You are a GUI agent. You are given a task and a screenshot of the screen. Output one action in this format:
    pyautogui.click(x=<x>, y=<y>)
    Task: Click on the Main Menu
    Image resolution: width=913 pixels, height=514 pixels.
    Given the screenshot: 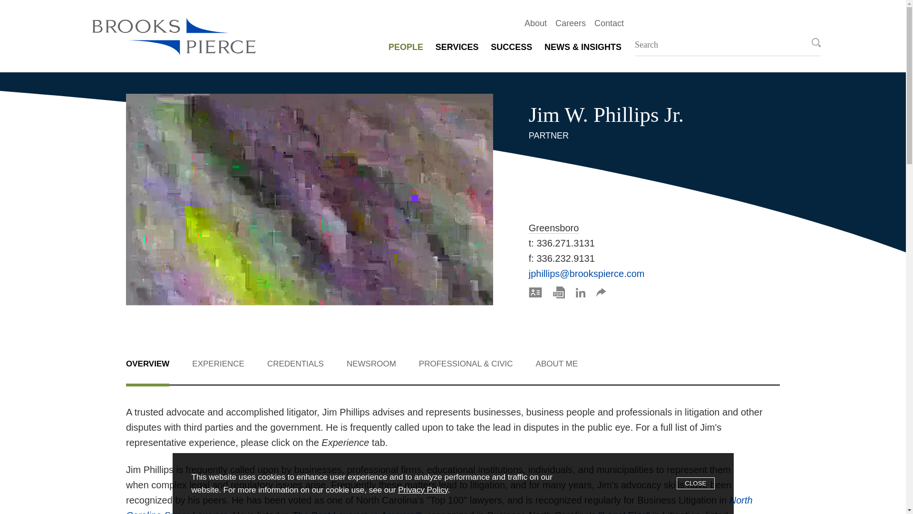 What is the action you would take?
    pyautogui.click(x=426, y=12)
    